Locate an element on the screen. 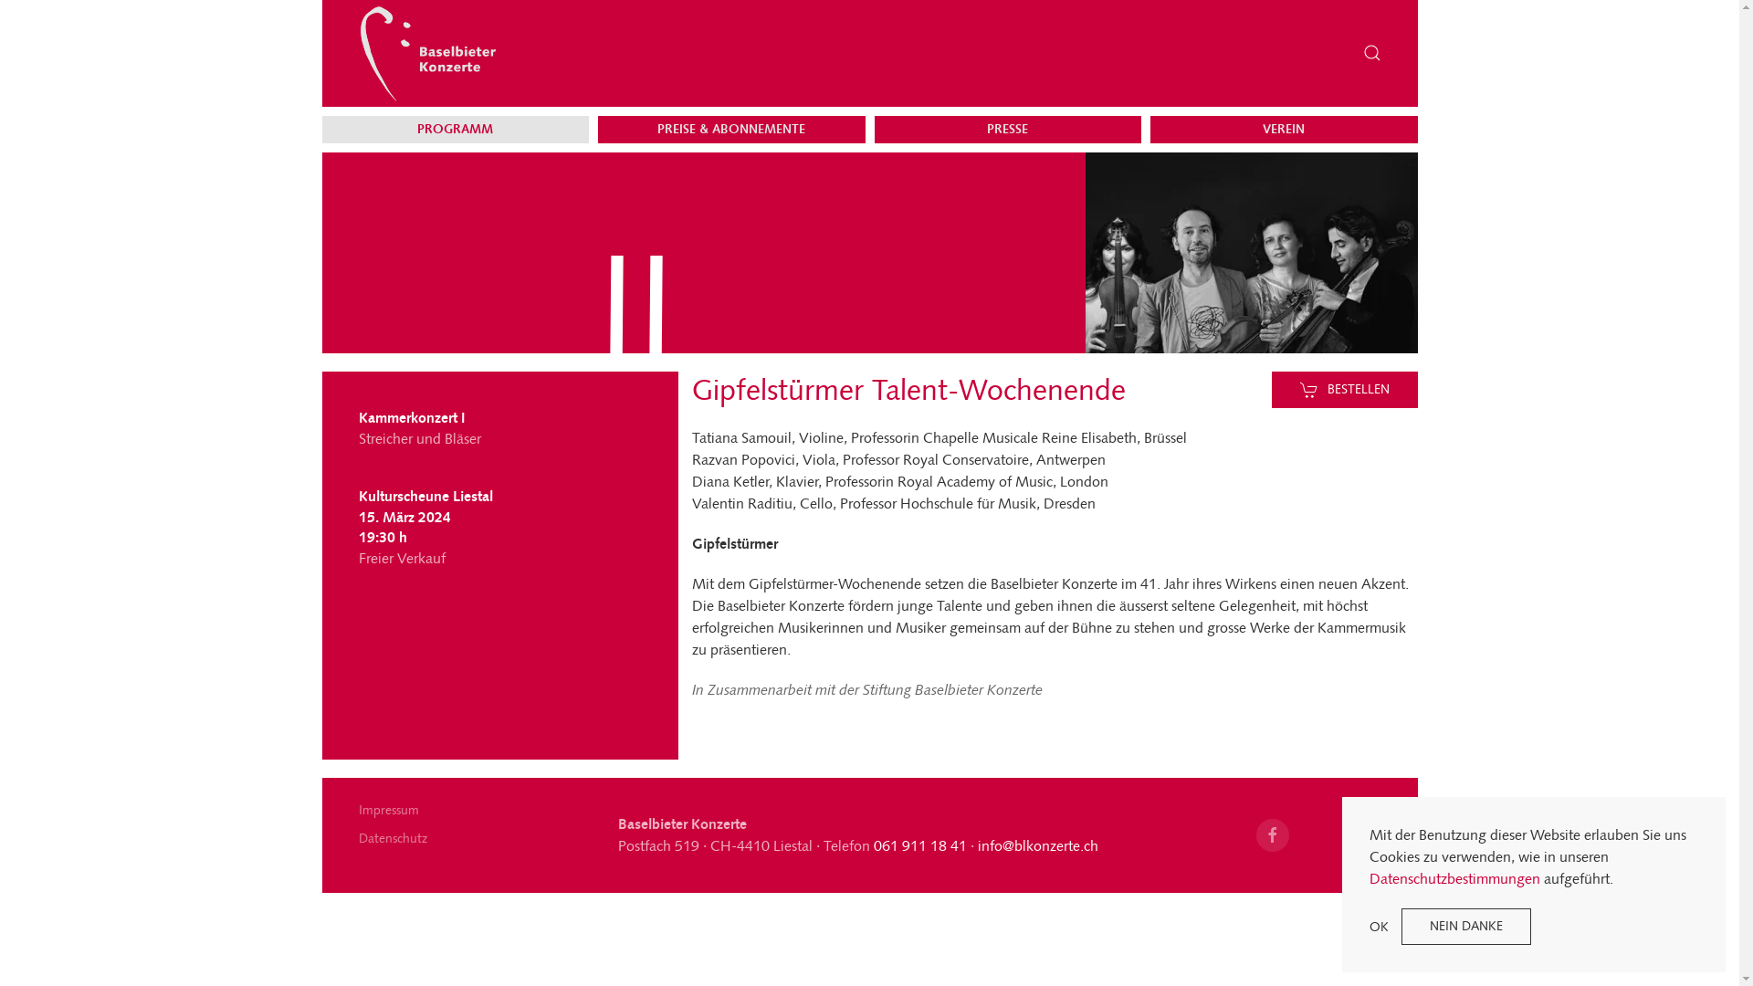    is located at coordinates (480, 864).